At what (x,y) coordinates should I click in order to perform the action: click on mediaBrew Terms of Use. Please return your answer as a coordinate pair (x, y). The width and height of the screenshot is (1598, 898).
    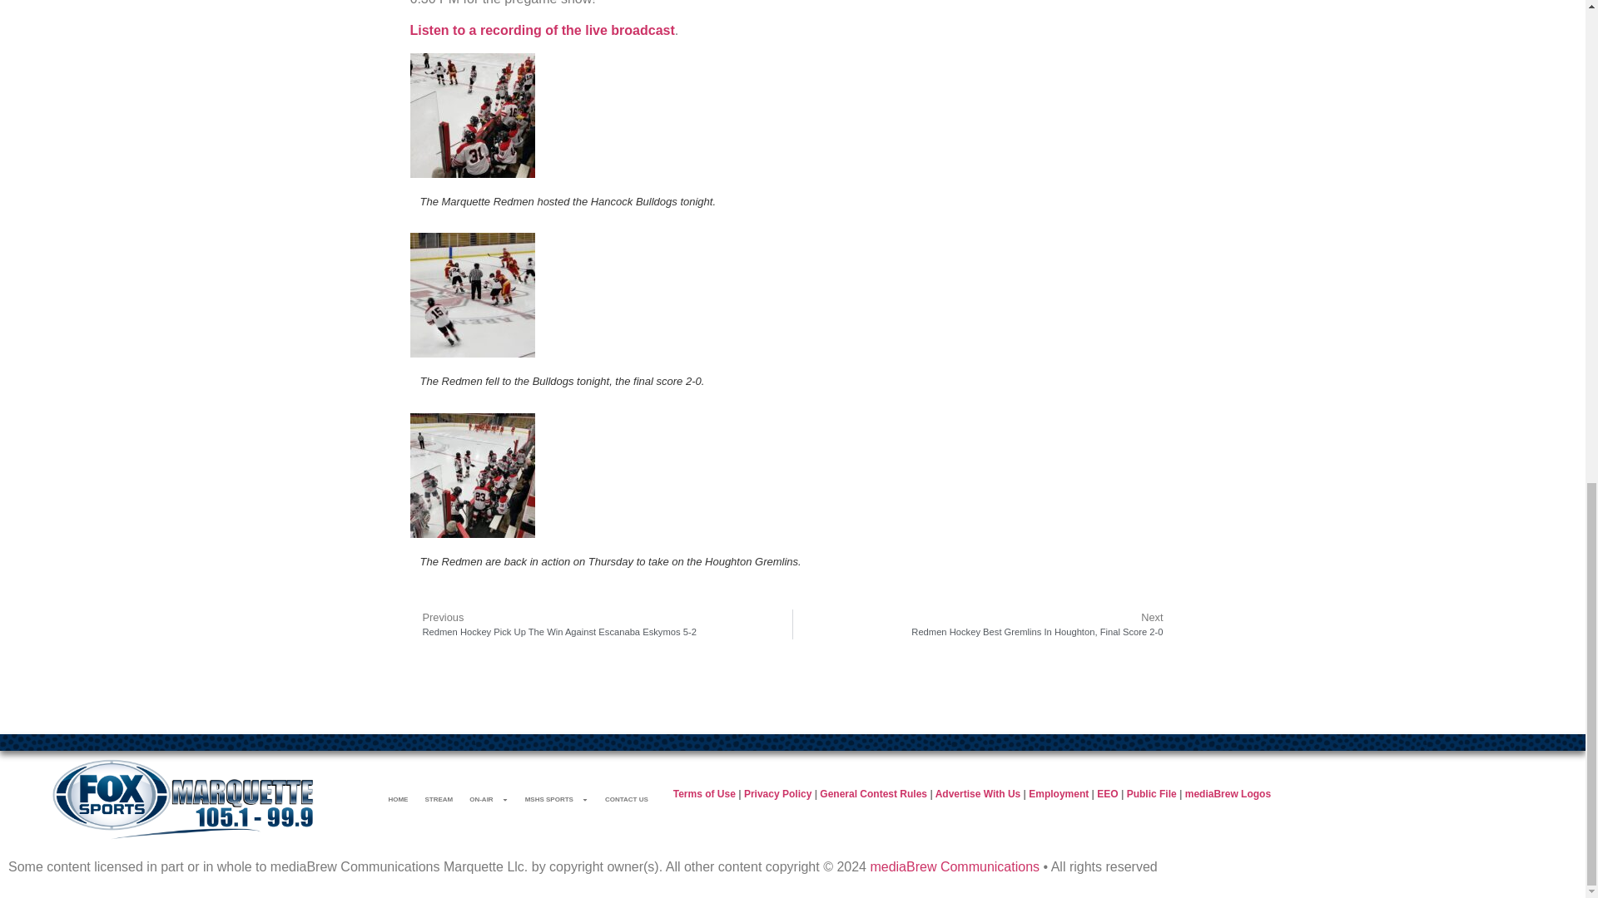
    Looking at the image, I should click on (704, 794).